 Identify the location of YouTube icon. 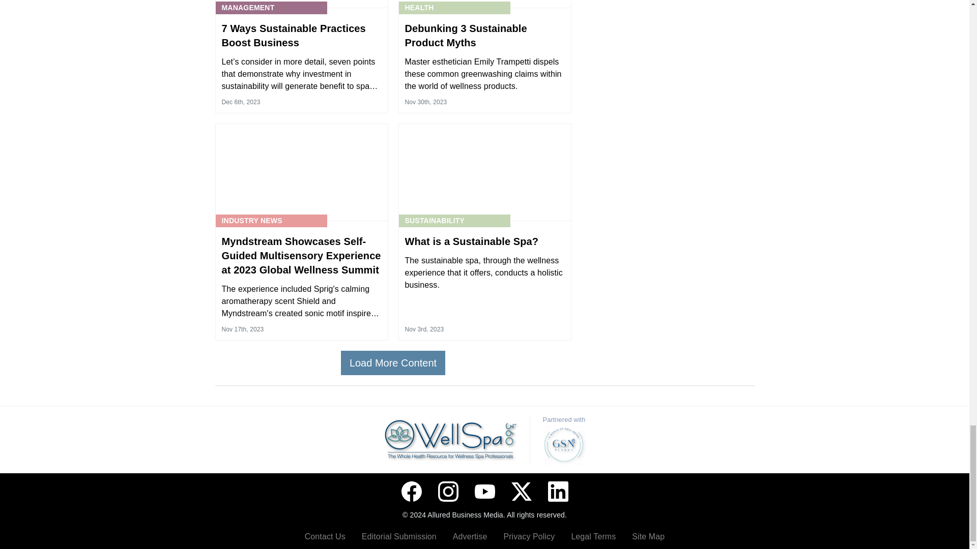
(484, 492).